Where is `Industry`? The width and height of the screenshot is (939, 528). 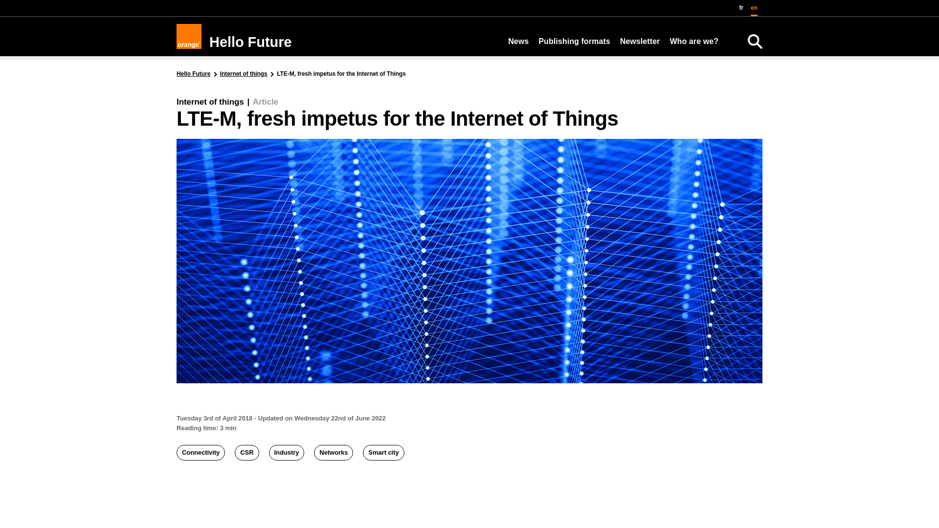
Industry is located at coordinates (287, 453).